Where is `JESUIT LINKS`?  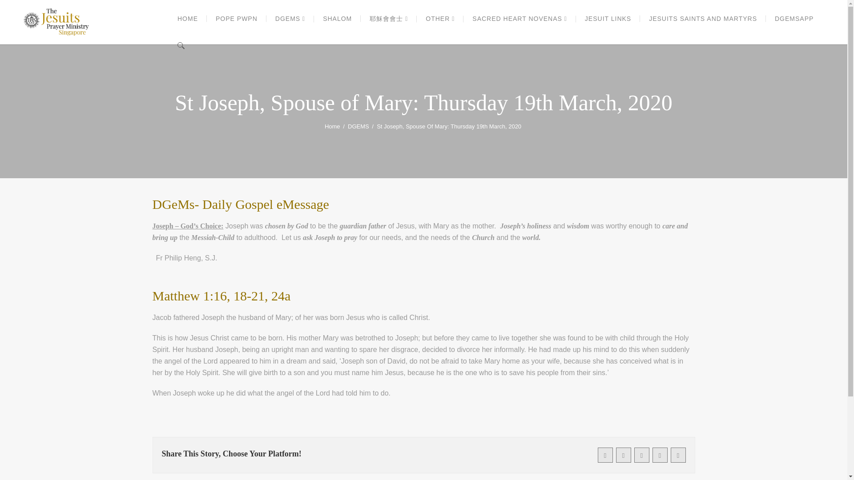 JESUIT LINKS is located at coordinates (608, 19).